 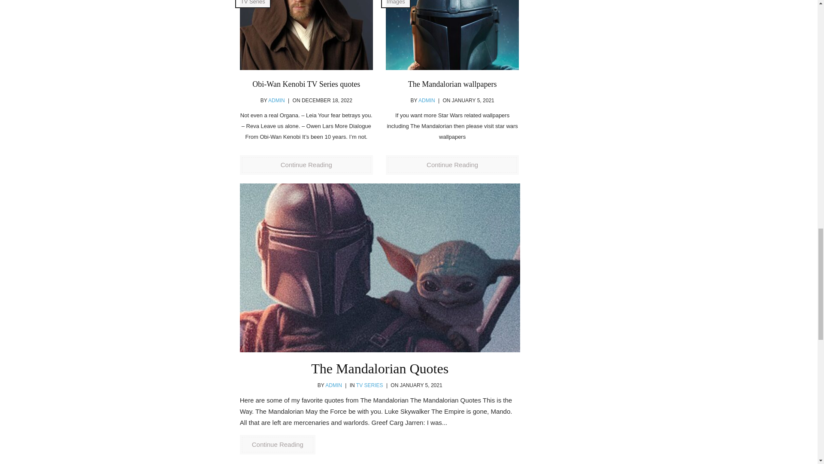 What do you see at coordinates (276, 100) in the screenshot?
I see `ADMIN` at bounding box center [276, 100].